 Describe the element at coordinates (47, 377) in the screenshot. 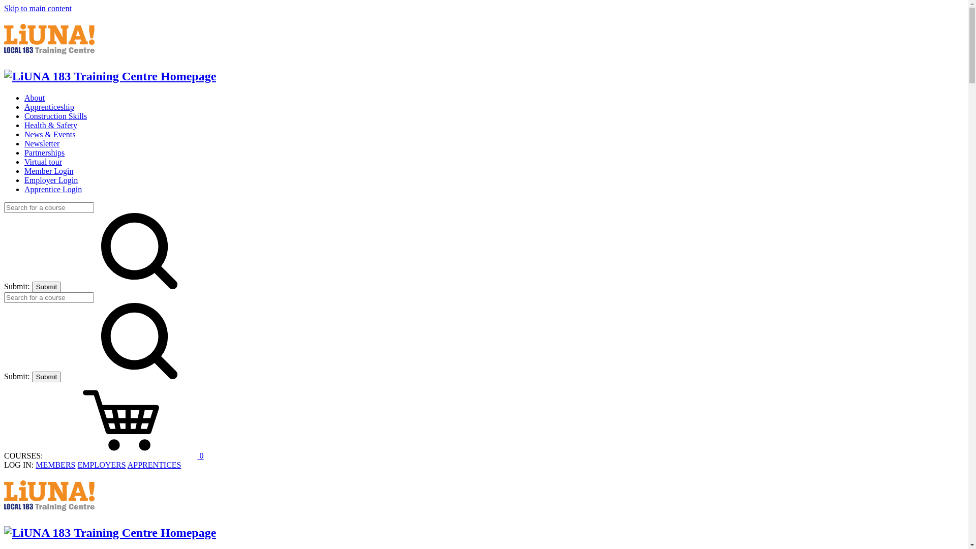

I see `Submit search for a course` at that location.